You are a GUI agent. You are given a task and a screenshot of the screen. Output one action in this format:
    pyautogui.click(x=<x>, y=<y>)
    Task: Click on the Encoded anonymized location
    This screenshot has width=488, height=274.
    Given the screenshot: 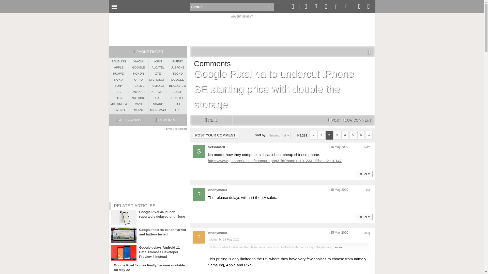 What is the action you would take?
    pyautogui.click(x=367, y=147)
    